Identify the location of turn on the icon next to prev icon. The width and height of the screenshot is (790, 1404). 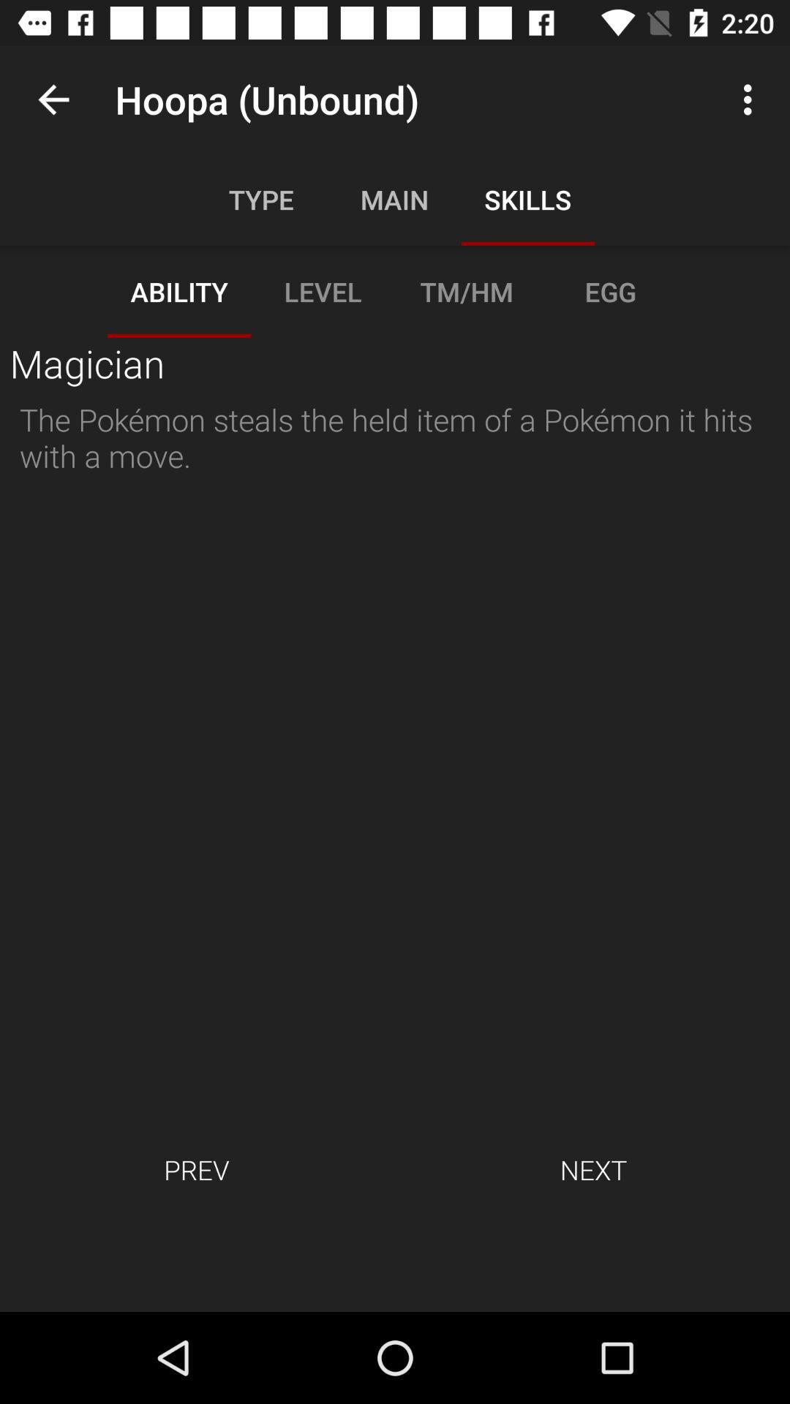
(593, 1169).